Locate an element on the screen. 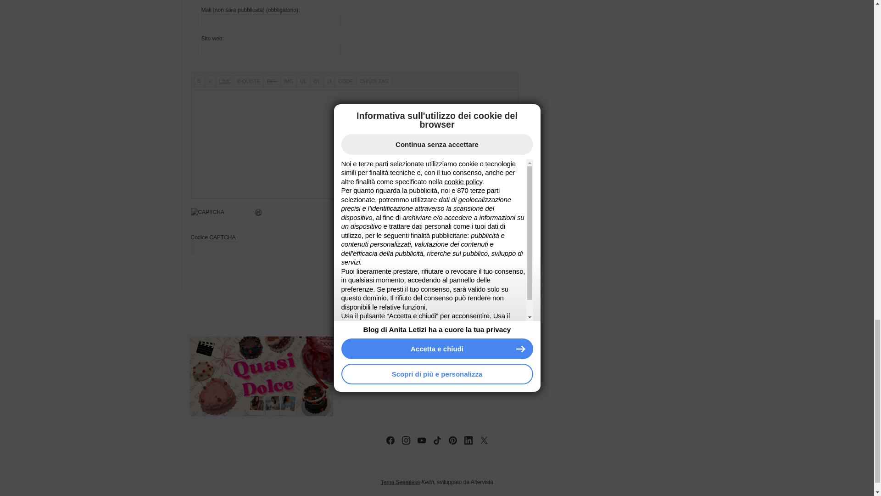  code is located at coordinates (346, 81).